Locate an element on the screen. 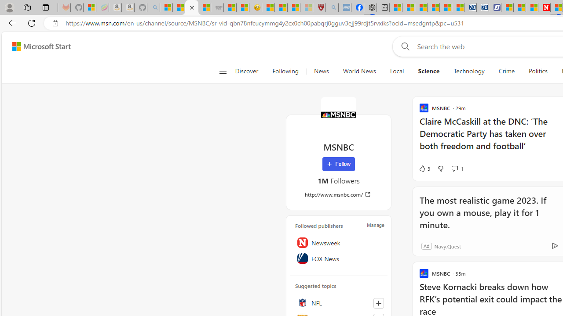 The width and height of the screenshot is (563, 316). Robert H. Shmerling, MD - Harvard Health is located at coordinates (319, 8).